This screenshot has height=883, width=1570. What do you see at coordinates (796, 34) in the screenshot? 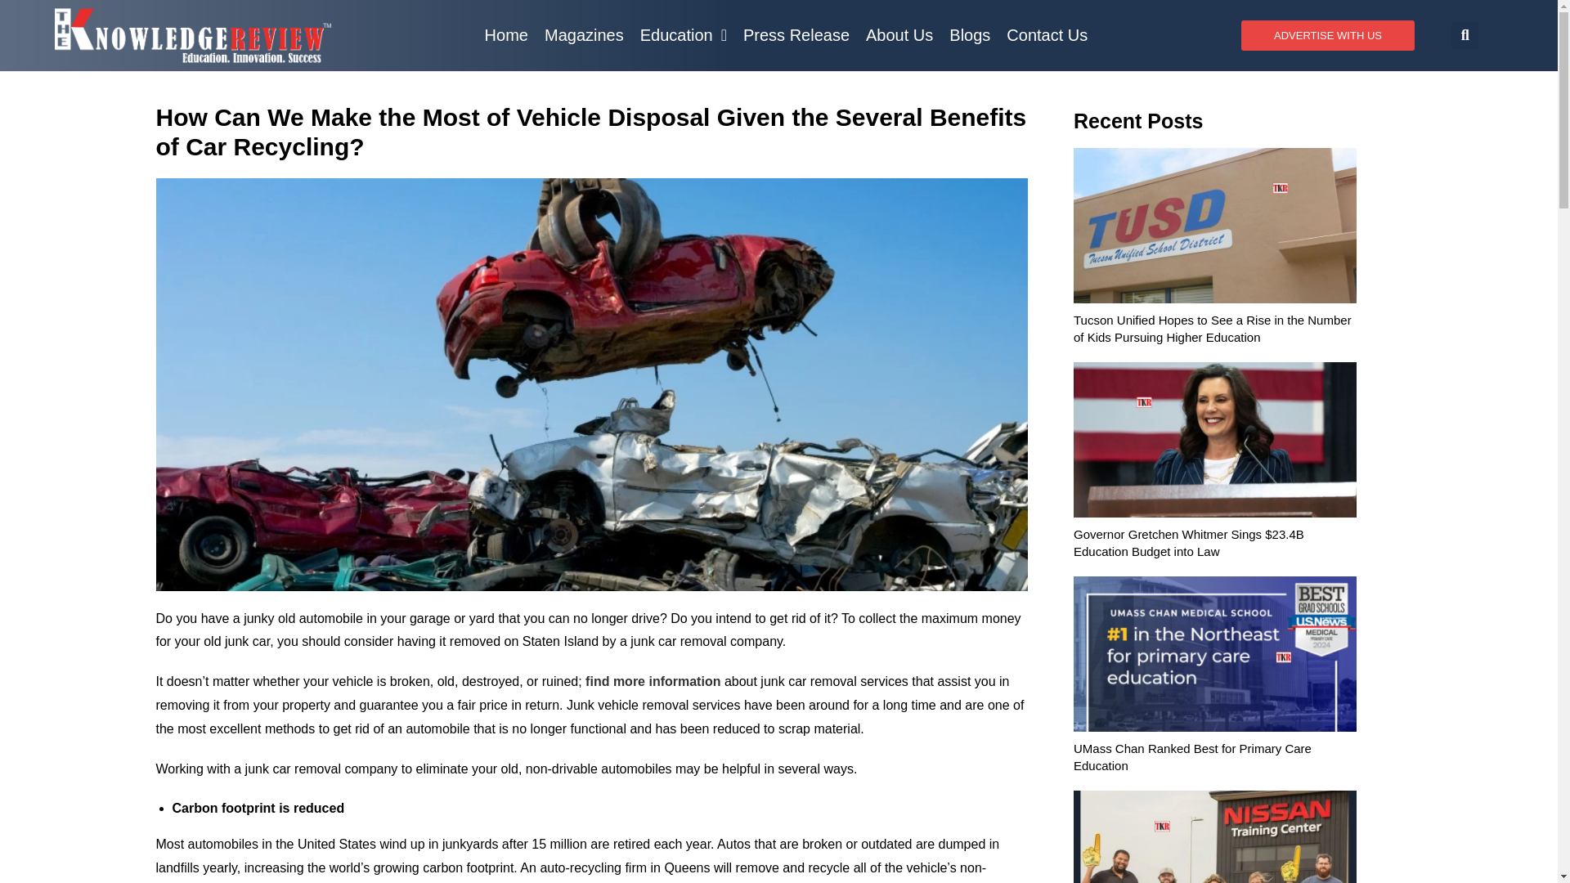
I see `Press Release` at bounding box center [796, 34].